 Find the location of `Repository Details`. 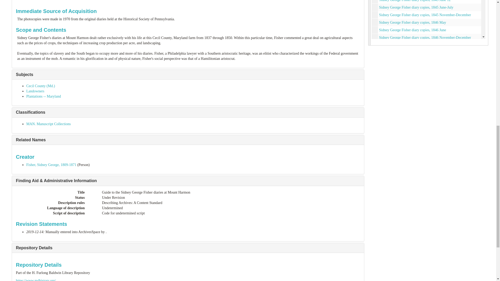

Repository Details is located at coordinates (34, 248).